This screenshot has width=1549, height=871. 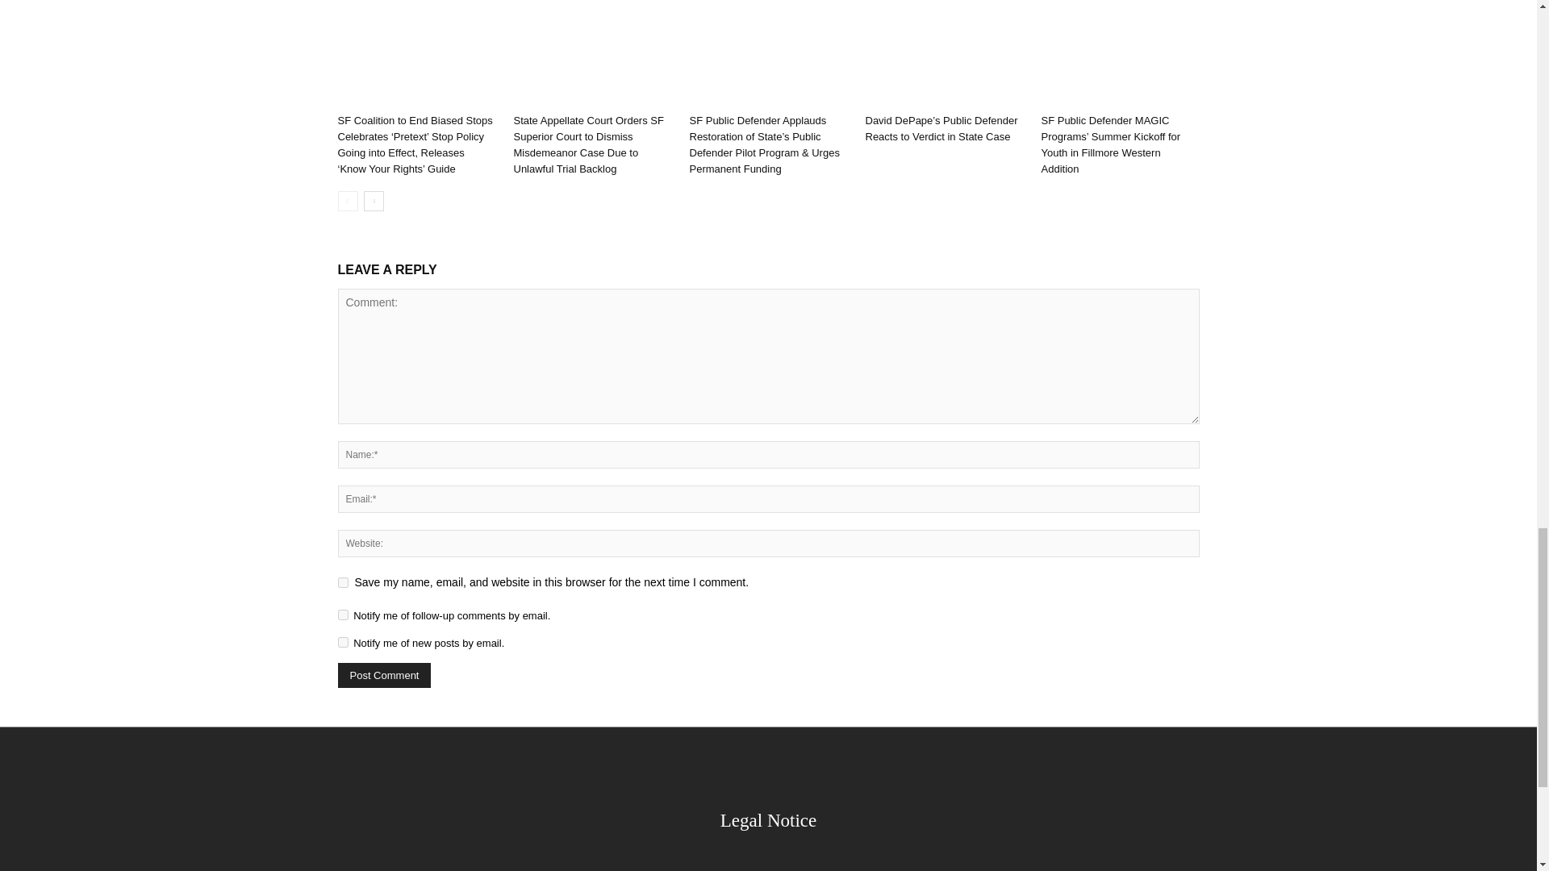 What do you see at coordinates (342, 582) in the screenshot?
I see `yes` at bounding box center [342, 582].